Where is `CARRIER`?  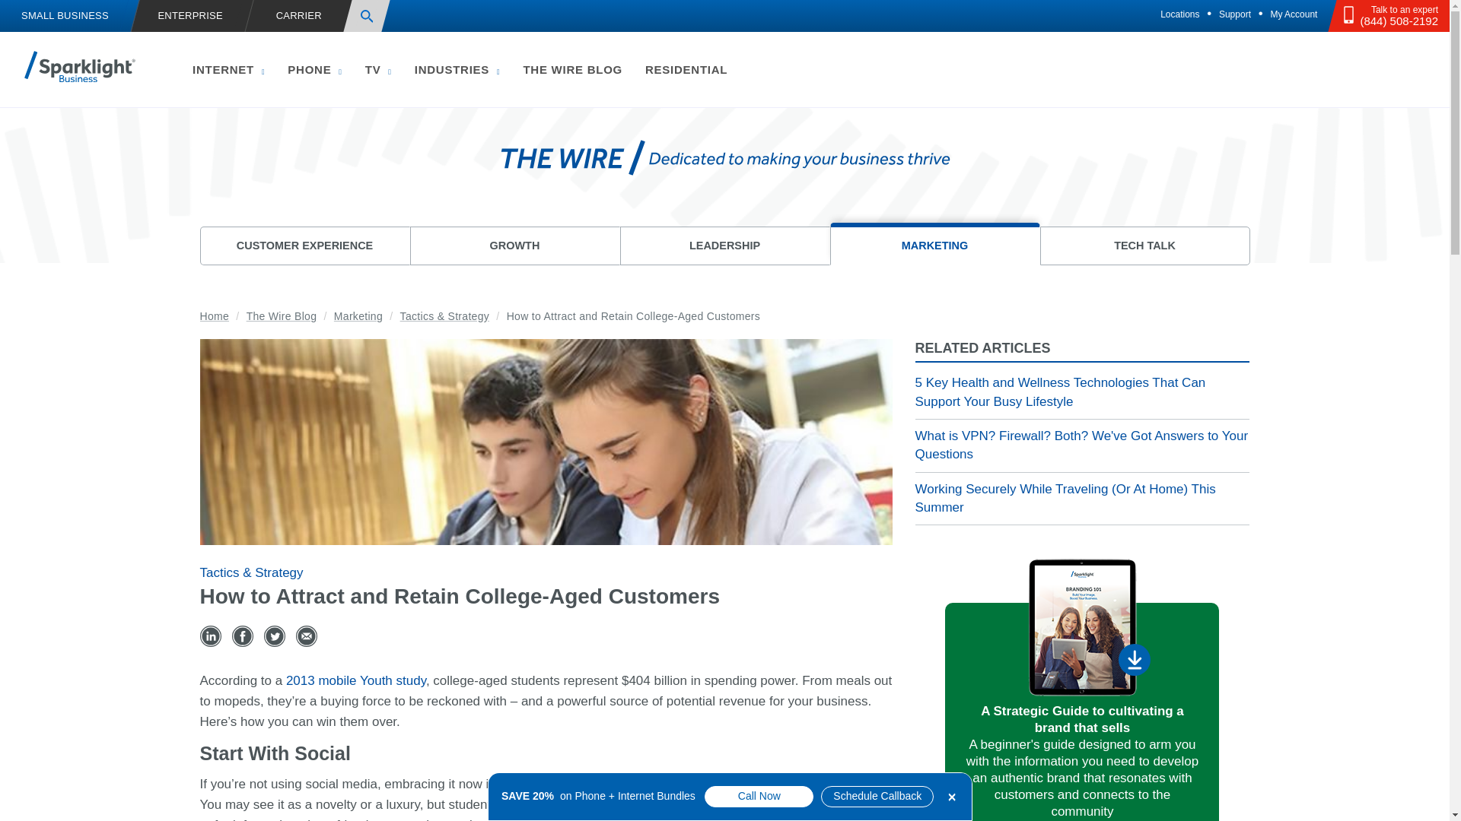 CARRIER is located at coordinates (298, 17).